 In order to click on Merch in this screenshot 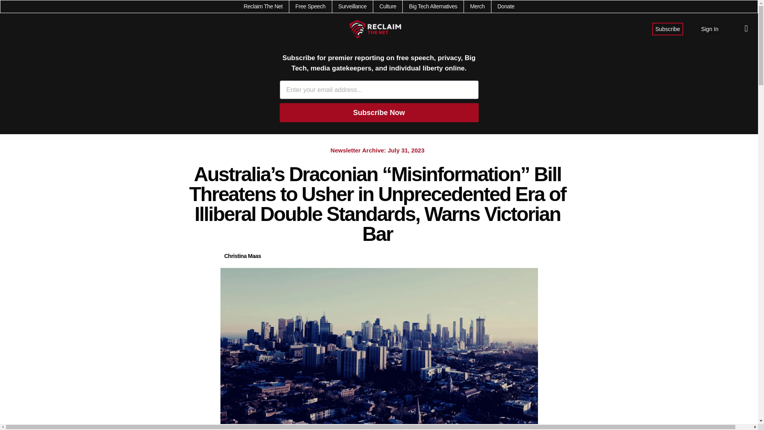, I will do `click(477, 6)`.